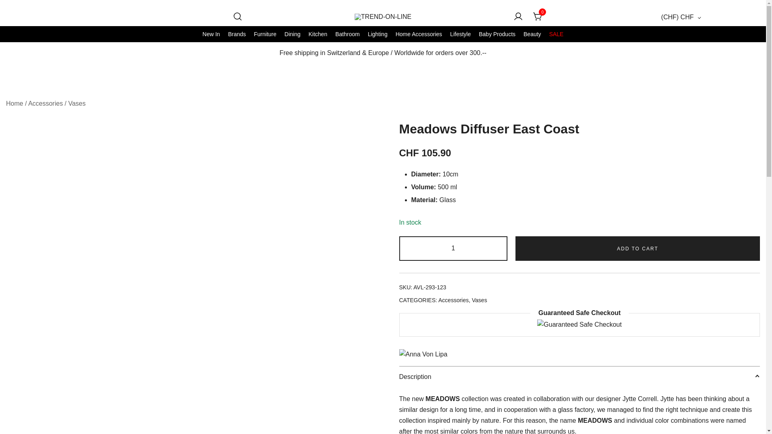 The image size is (772, 434). I want to click on New In, so click(211, 34).